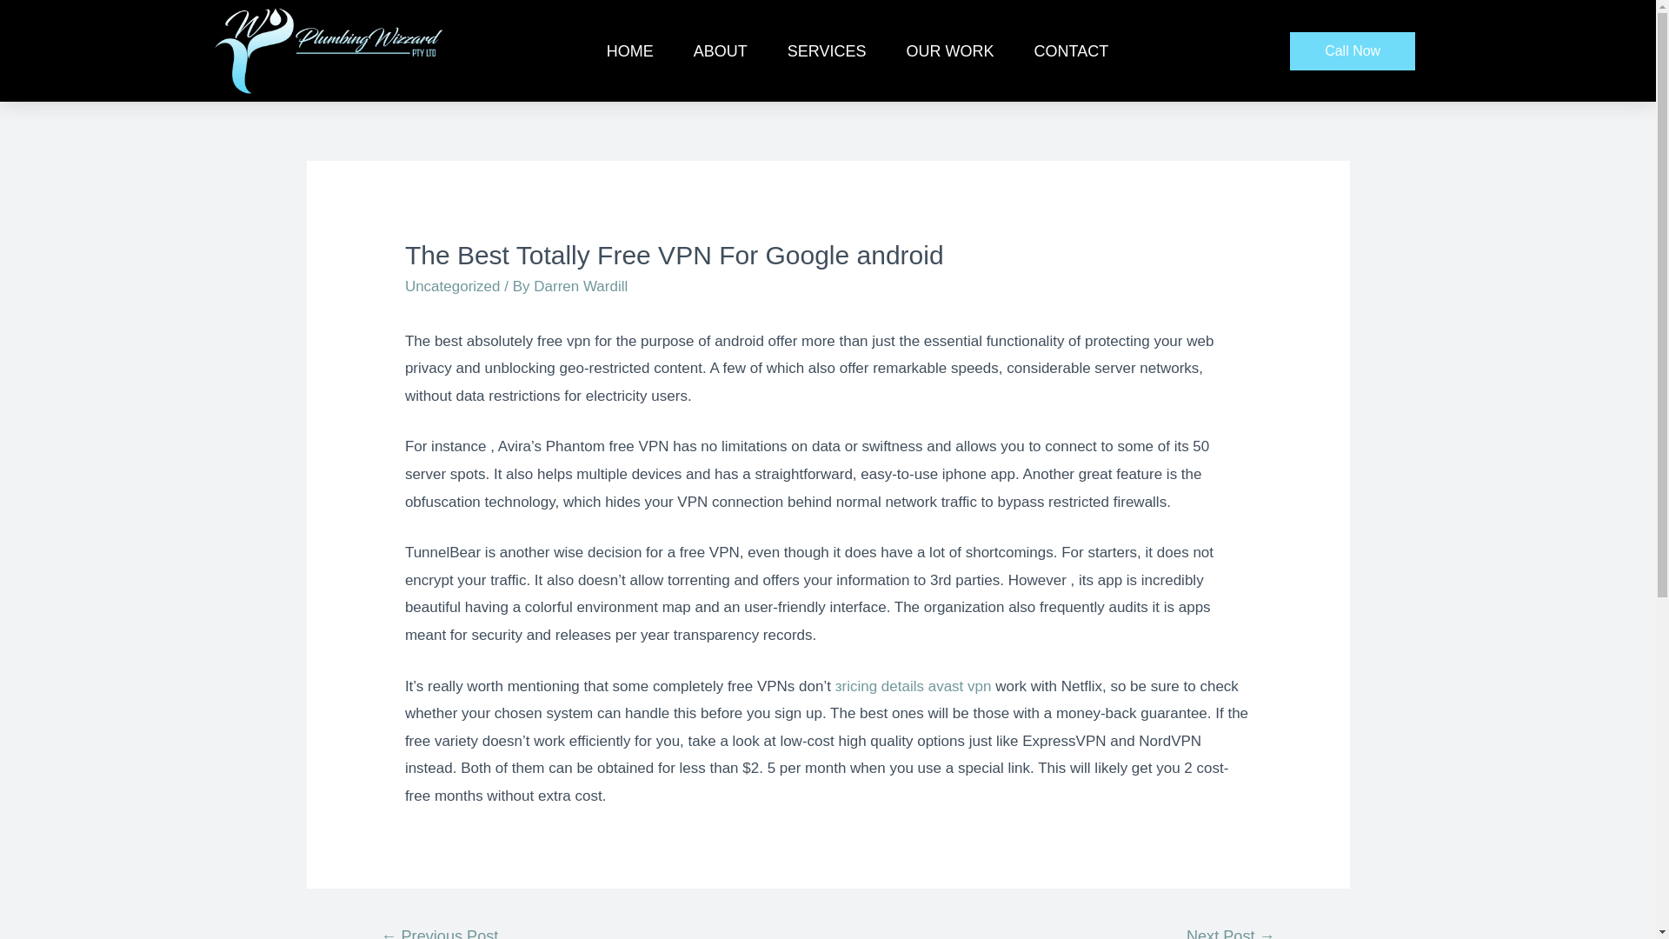 This screenshot has height=939, width=1669. What do you see at coordinates (949, 50) in the screenshot?
I see `OUR WORK` at bounding box center [949, 50].